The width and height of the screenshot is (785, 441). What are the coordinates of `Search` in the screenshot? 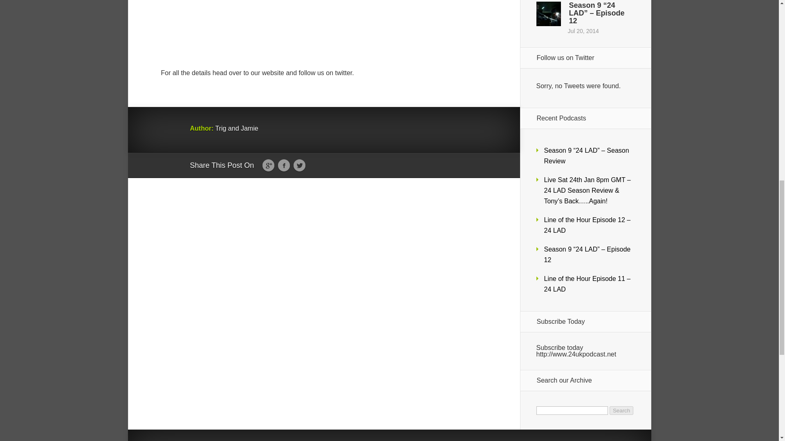 It's located at (621, 410).